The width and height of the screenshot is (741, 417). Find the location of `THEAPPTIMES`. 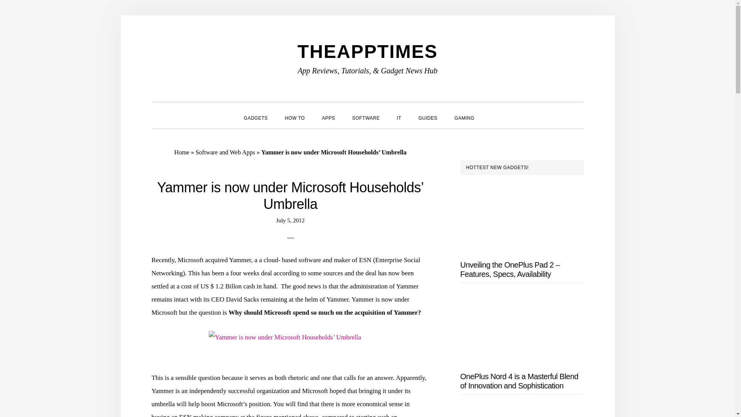

THEAPPTIMES is located at coordinates (367, 51).